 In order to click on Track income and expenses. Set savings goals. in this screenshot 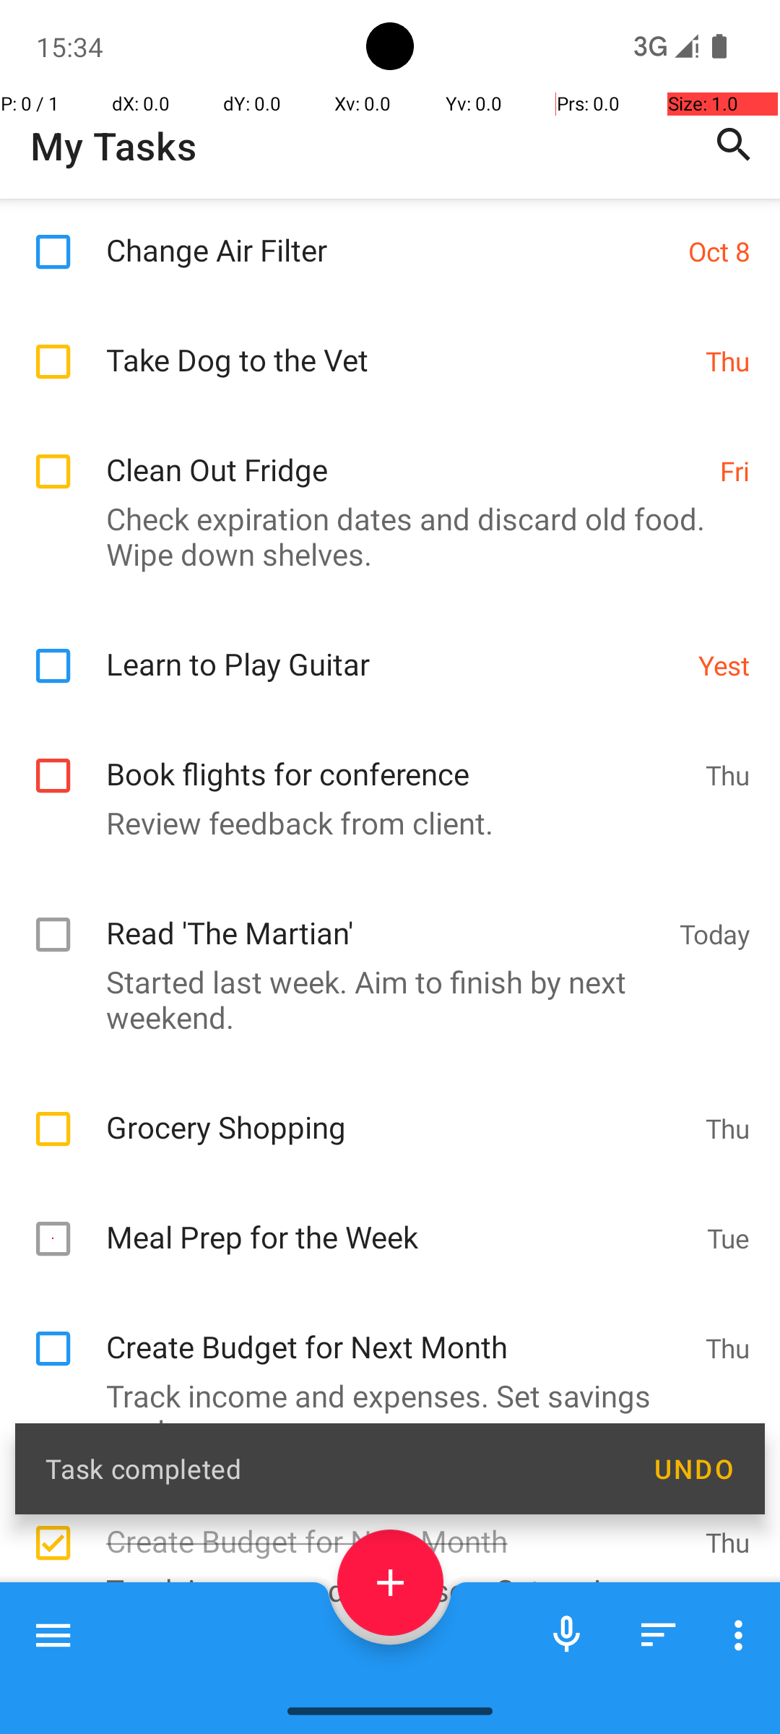, I will do `click(383, 1499)`.